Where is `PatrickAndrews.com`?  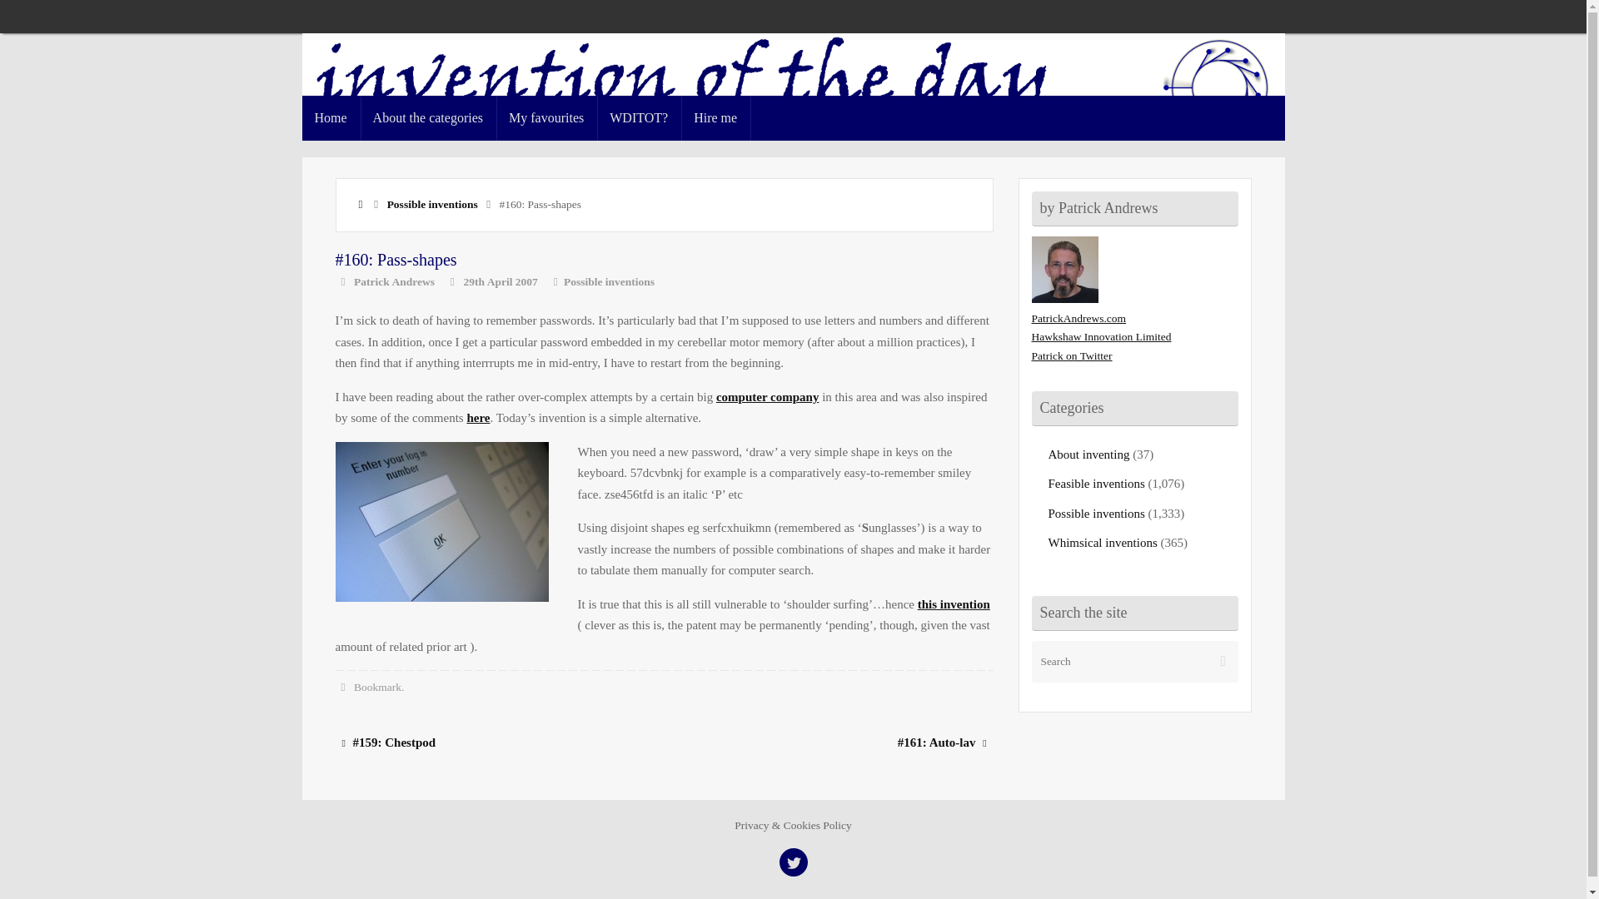
PatrickAndrews.com is located at coordinates (1078, 318).